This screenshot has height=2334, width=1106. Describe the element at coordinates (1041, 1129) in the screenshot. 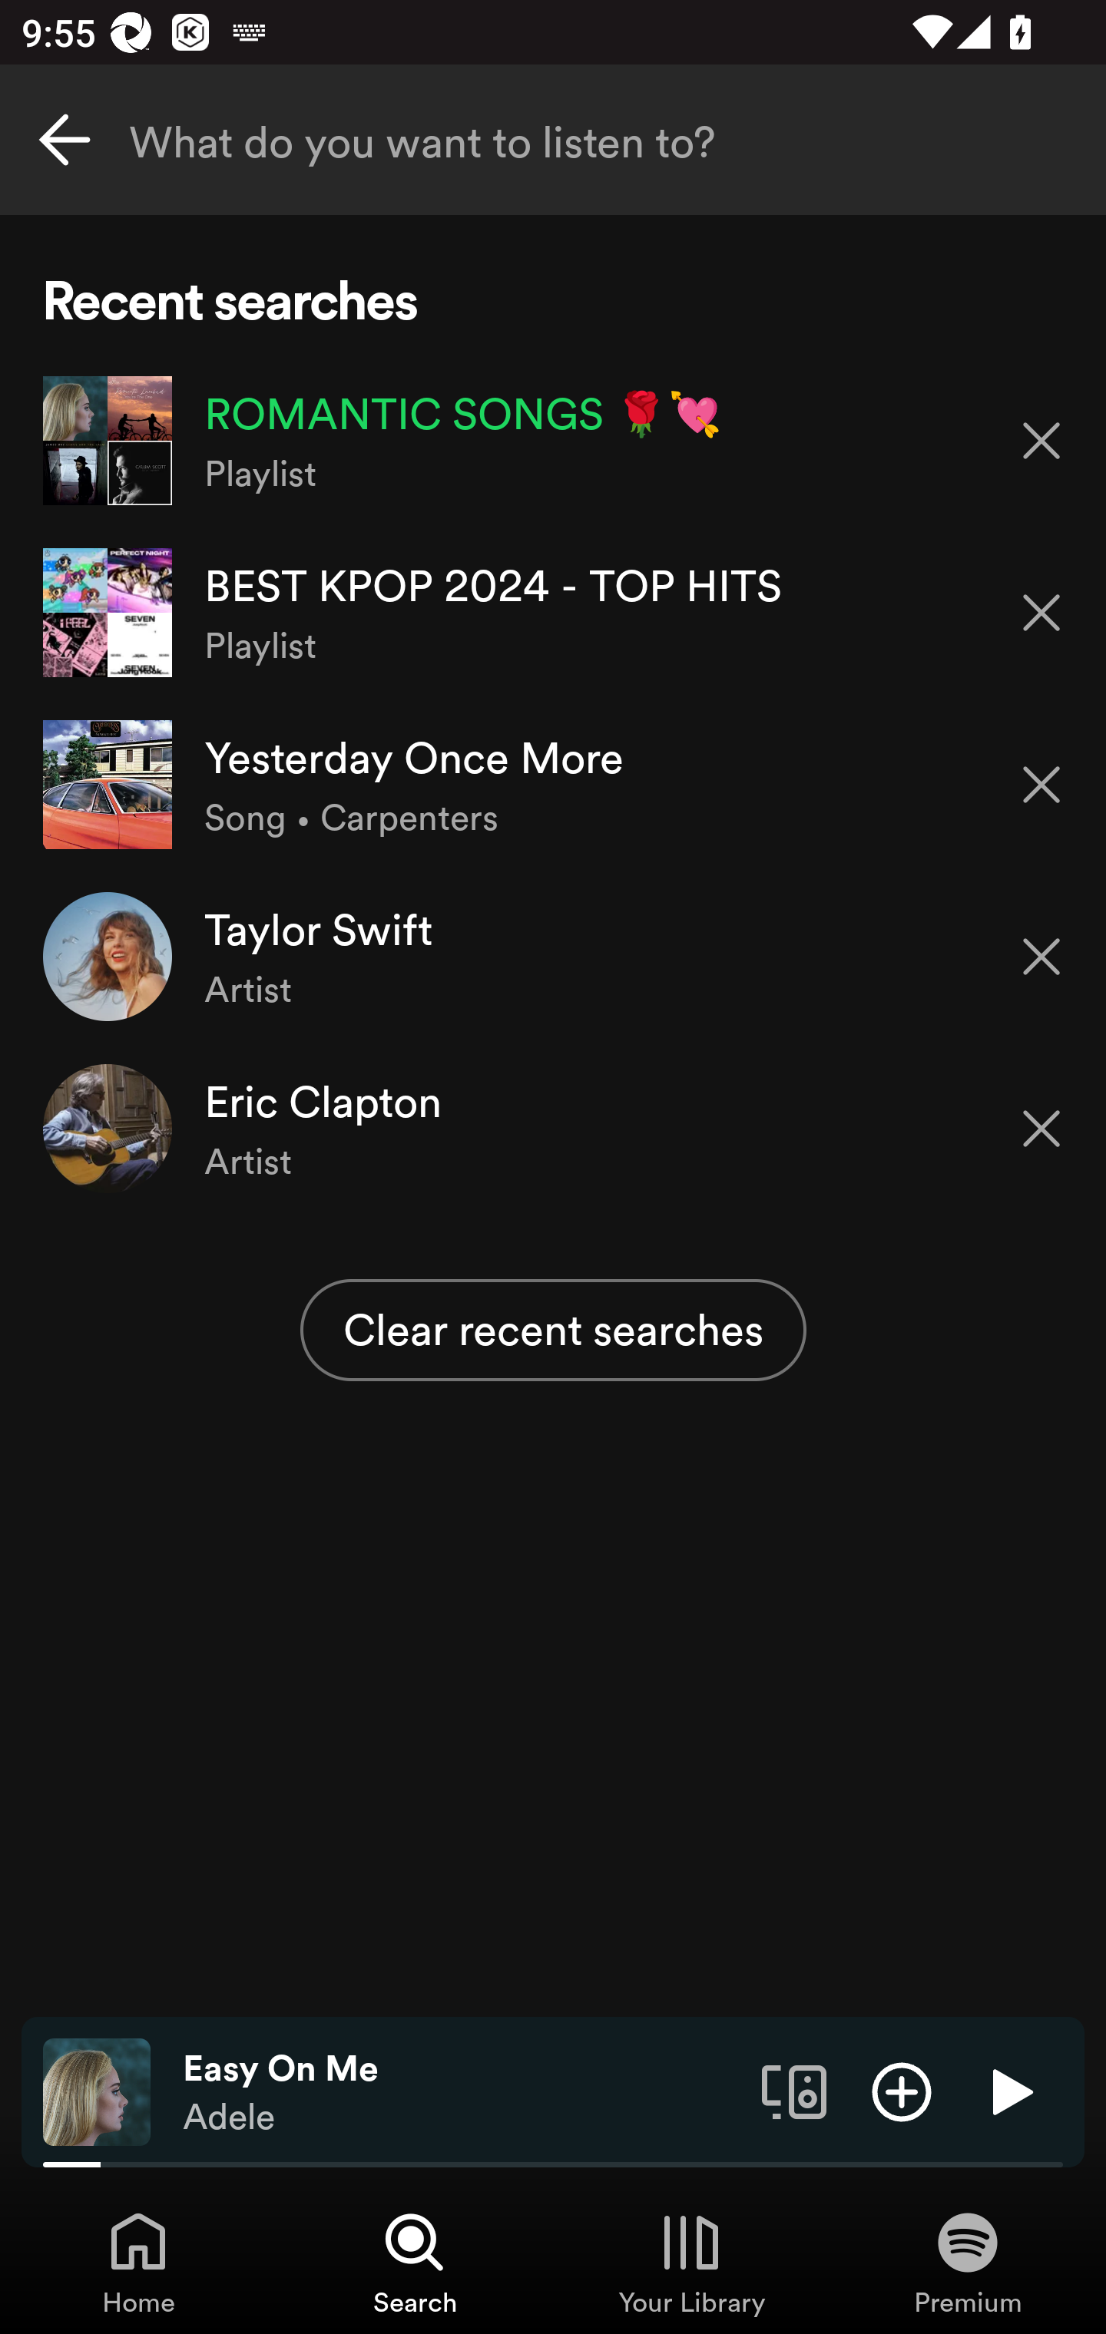

I see `Remove` at that location.